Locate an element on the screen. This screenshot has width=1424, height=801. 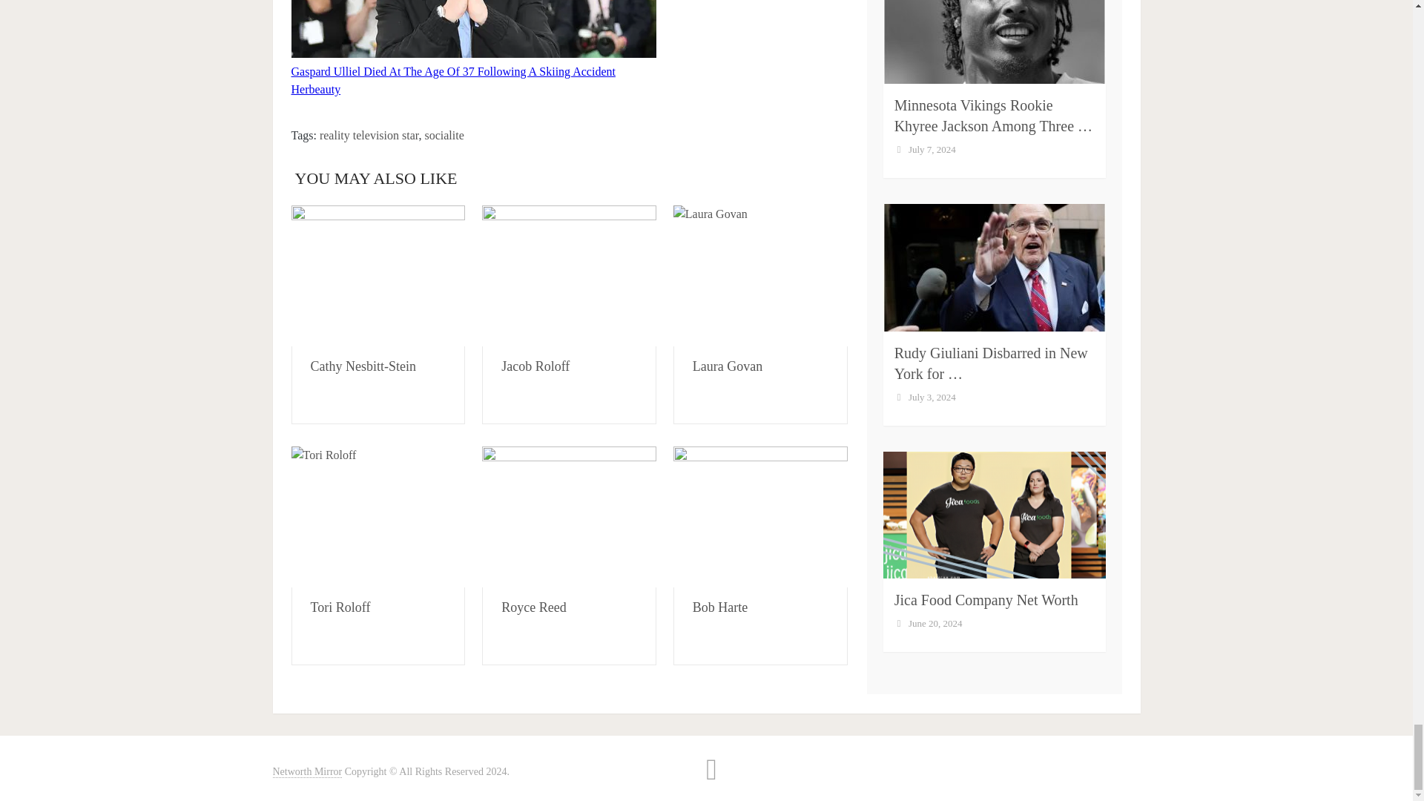
Jacob Roloff is located at coordinates (570, 275).